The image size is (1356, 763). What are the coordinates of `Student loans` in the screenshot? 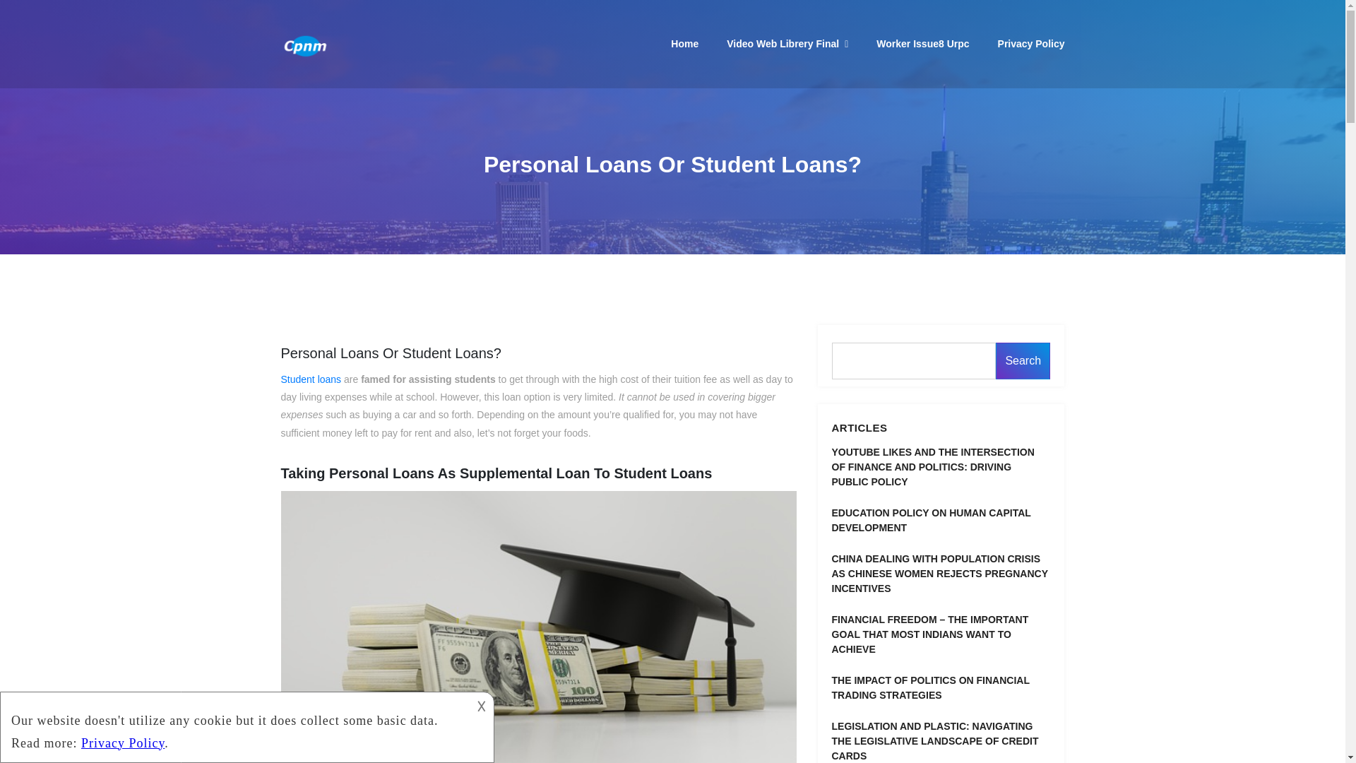 It's located at (311, 379).